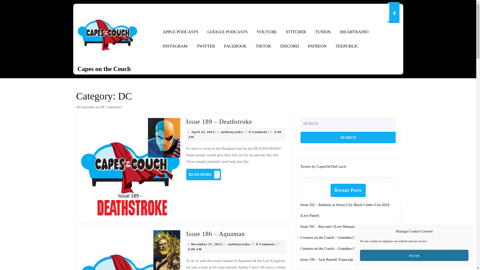 Image resolution: width=480 pixels, height=270 pixels. What do you see at coordinates (348, 137) in the screenshot?
I see `INSTAGRAM` at bounding box center [348, 137].